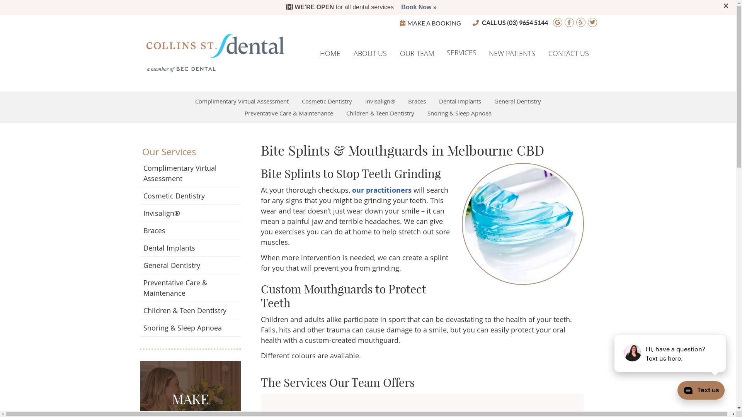  Describe the element at coordinates (381, 190) in the screenshot. I see `our practitioners` at that location.